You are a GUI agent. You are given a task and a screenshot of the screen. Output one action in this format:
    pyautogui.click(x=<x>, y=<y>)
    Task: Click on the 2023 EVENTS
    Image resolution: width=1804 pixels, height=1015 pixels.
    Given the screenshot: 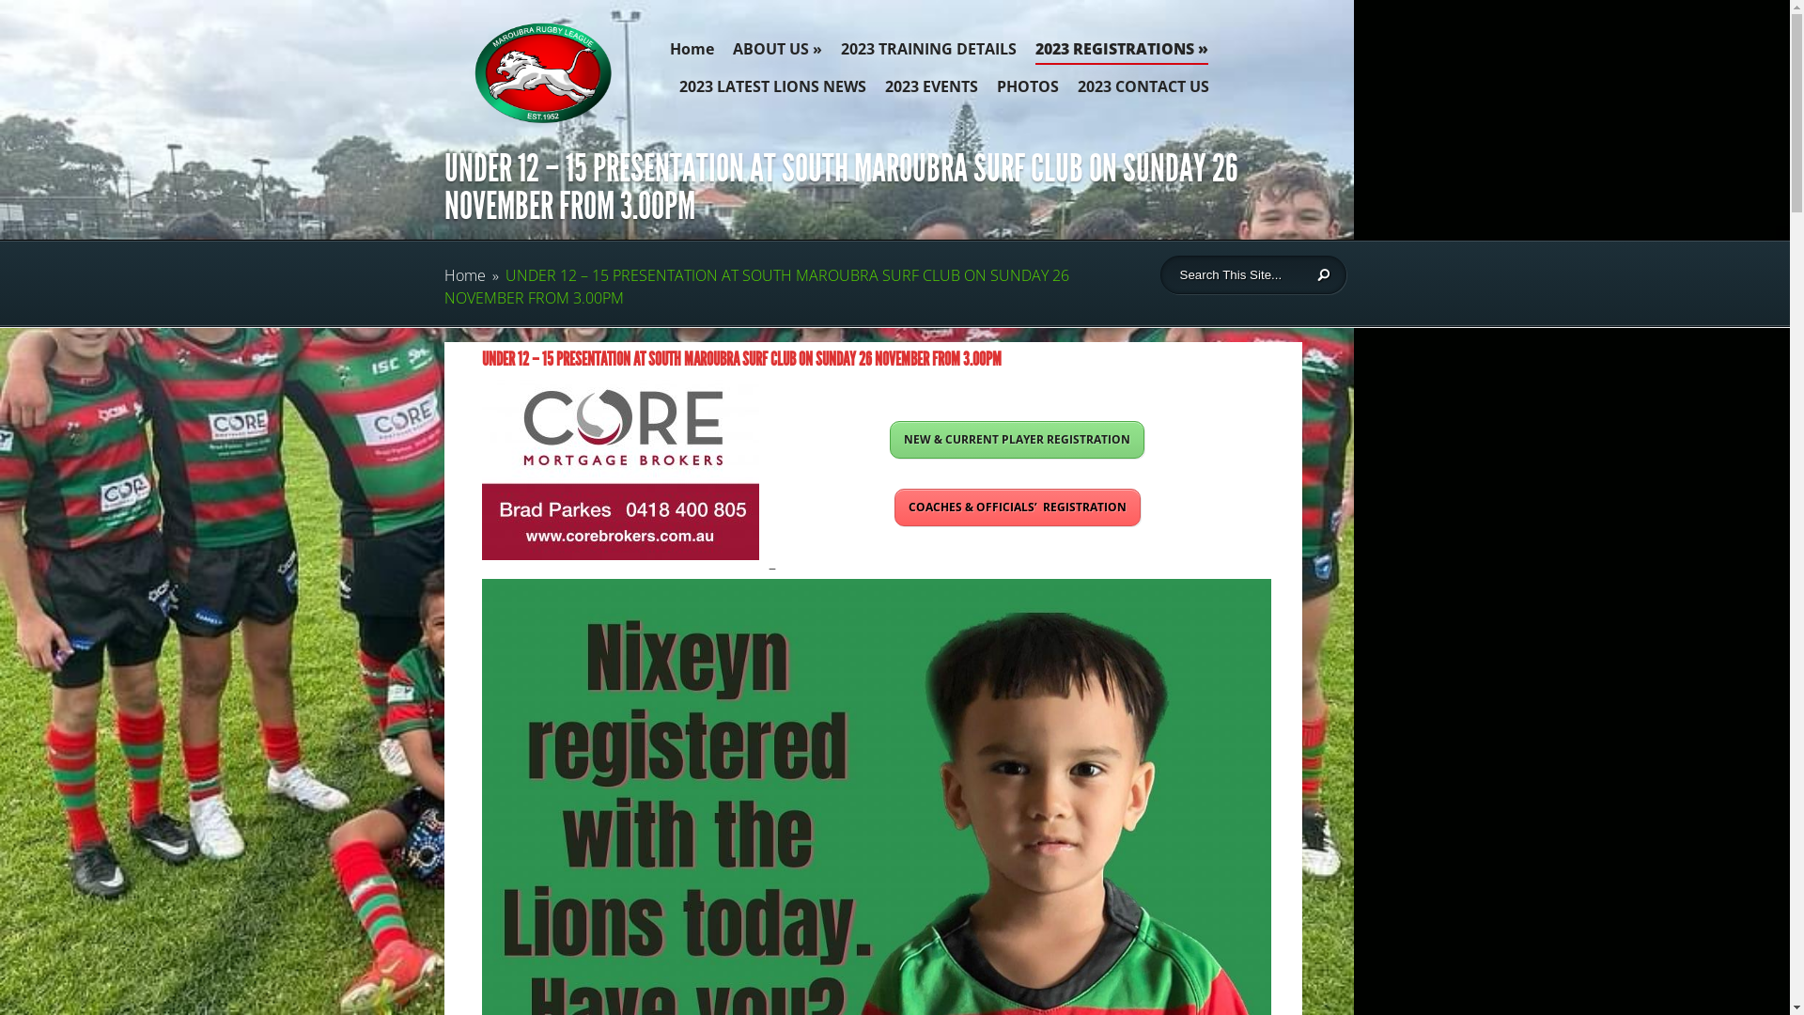 What is the action you would take?
    pyautogui.click(x=932, y=91)
    